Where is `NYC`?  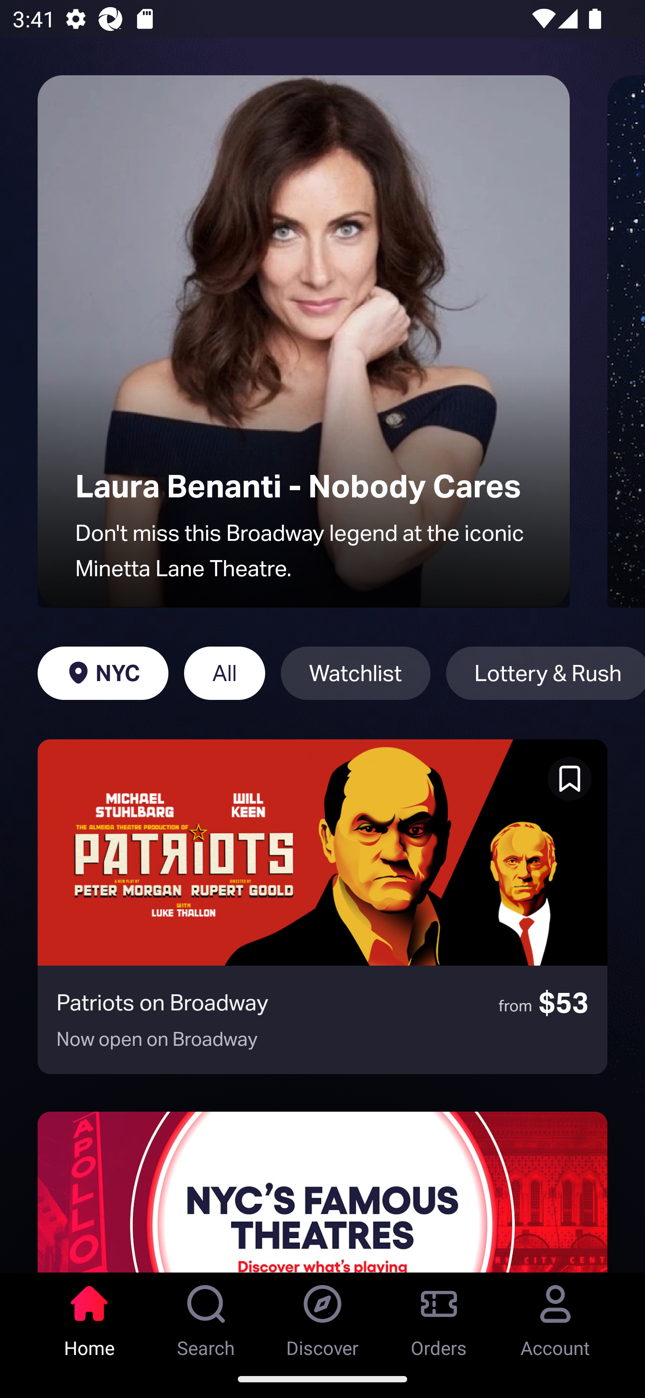
NYC is located at coordinates (103, 673).